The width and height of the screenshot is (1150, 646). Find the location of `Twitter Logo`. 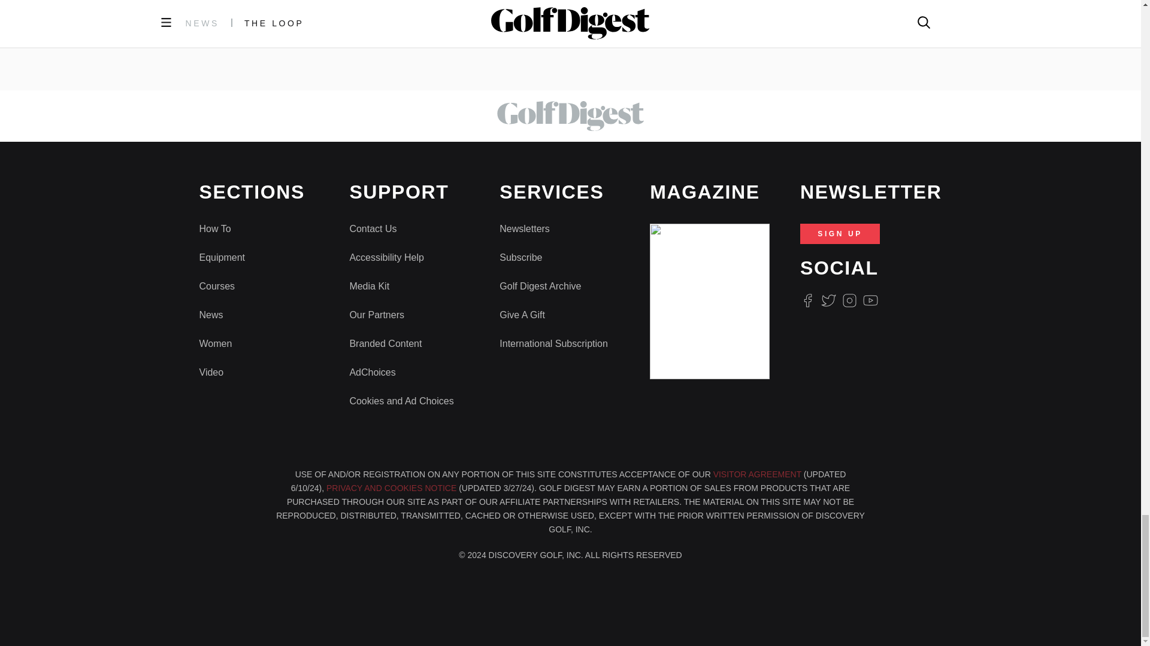

Twitter Logo is located at coordinates (828, 300).